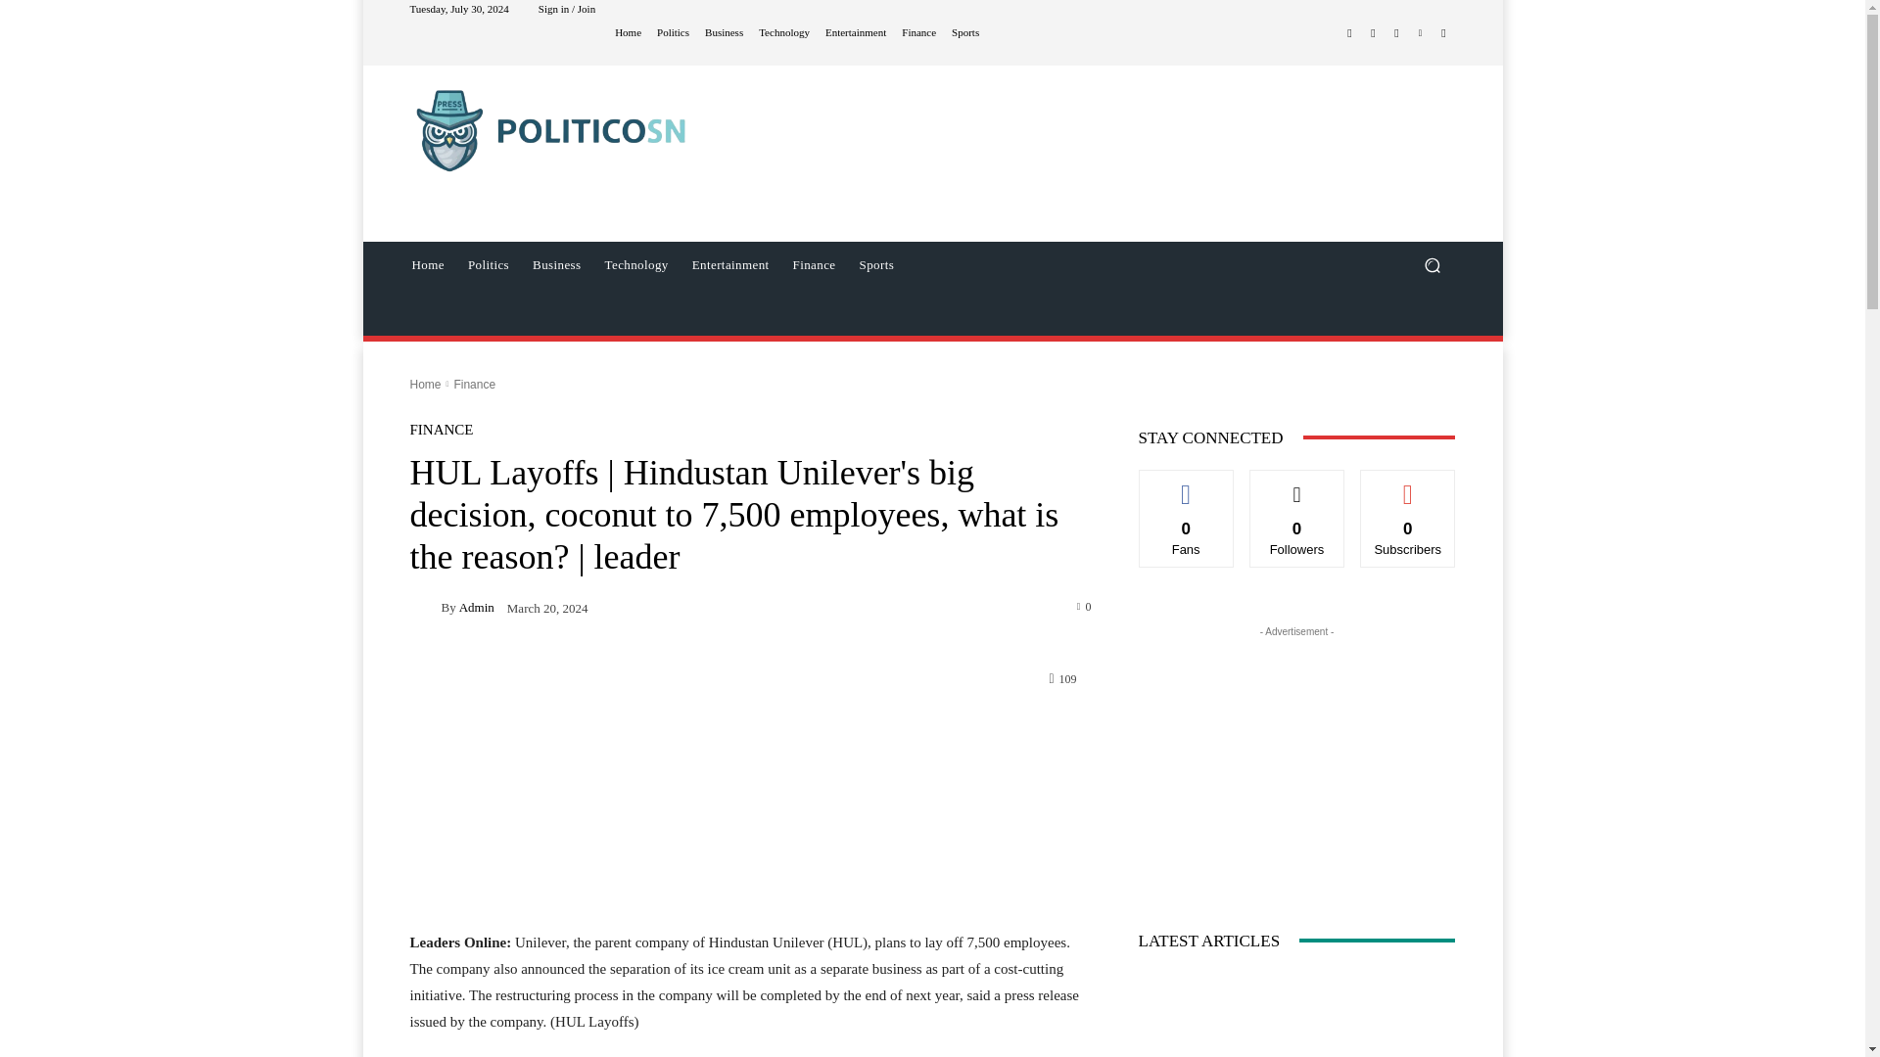  What do you see at coordinates (636, 264) in the screenshot?
I see `Technology` at bounding box center [636, 264].